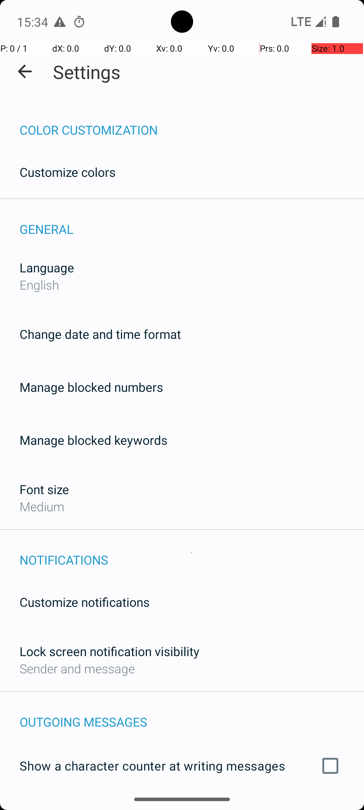 This screenshot has width=364, height=810. Describe the element at coordinates (192, 553) in the screenshot. I see `NOTIFICATIONS` at that location.